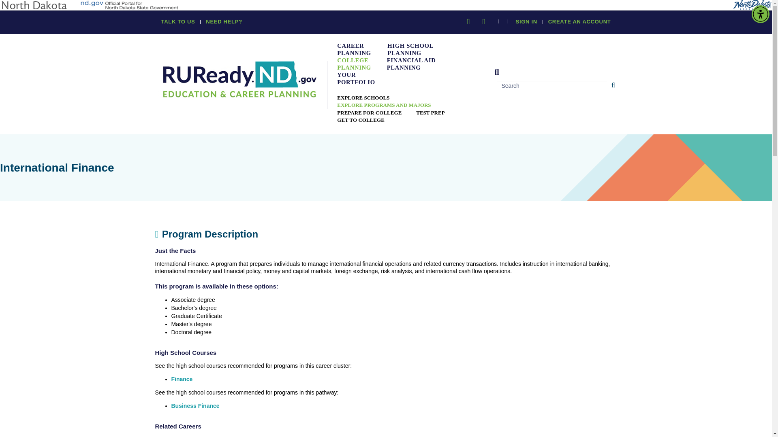 This screenshot has width=778, height=437. What do you see at coordinates (496, 72) in the screenshot?
I see `Search Site` at bounding box center [496, 72].